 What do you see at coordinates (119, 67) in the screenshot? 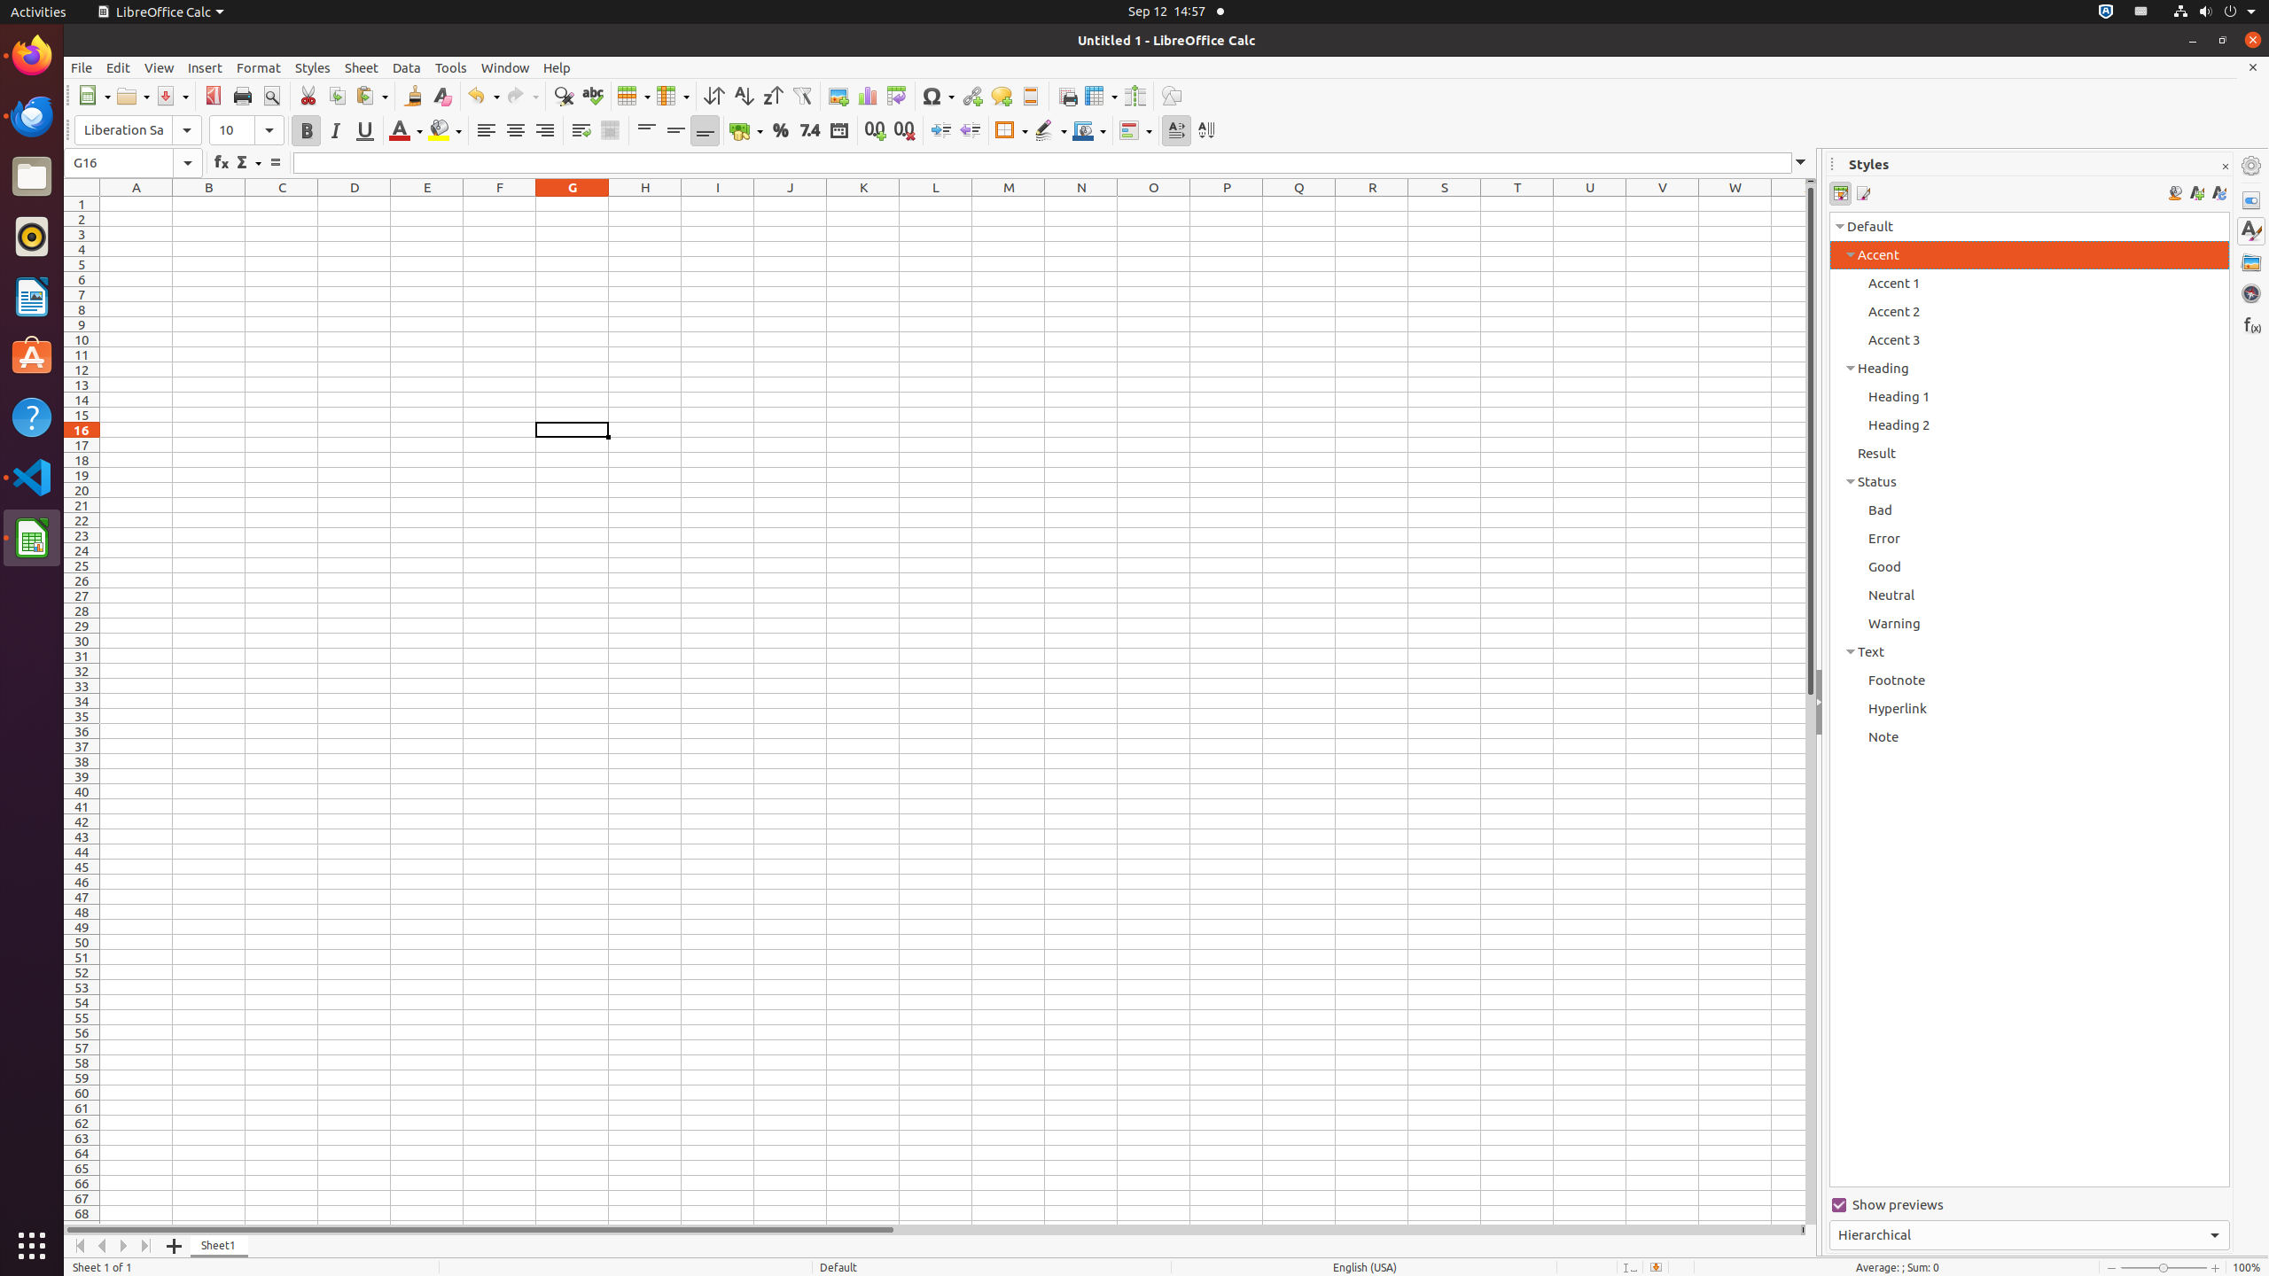
I see `Edit` at bounding box center [119, 67].